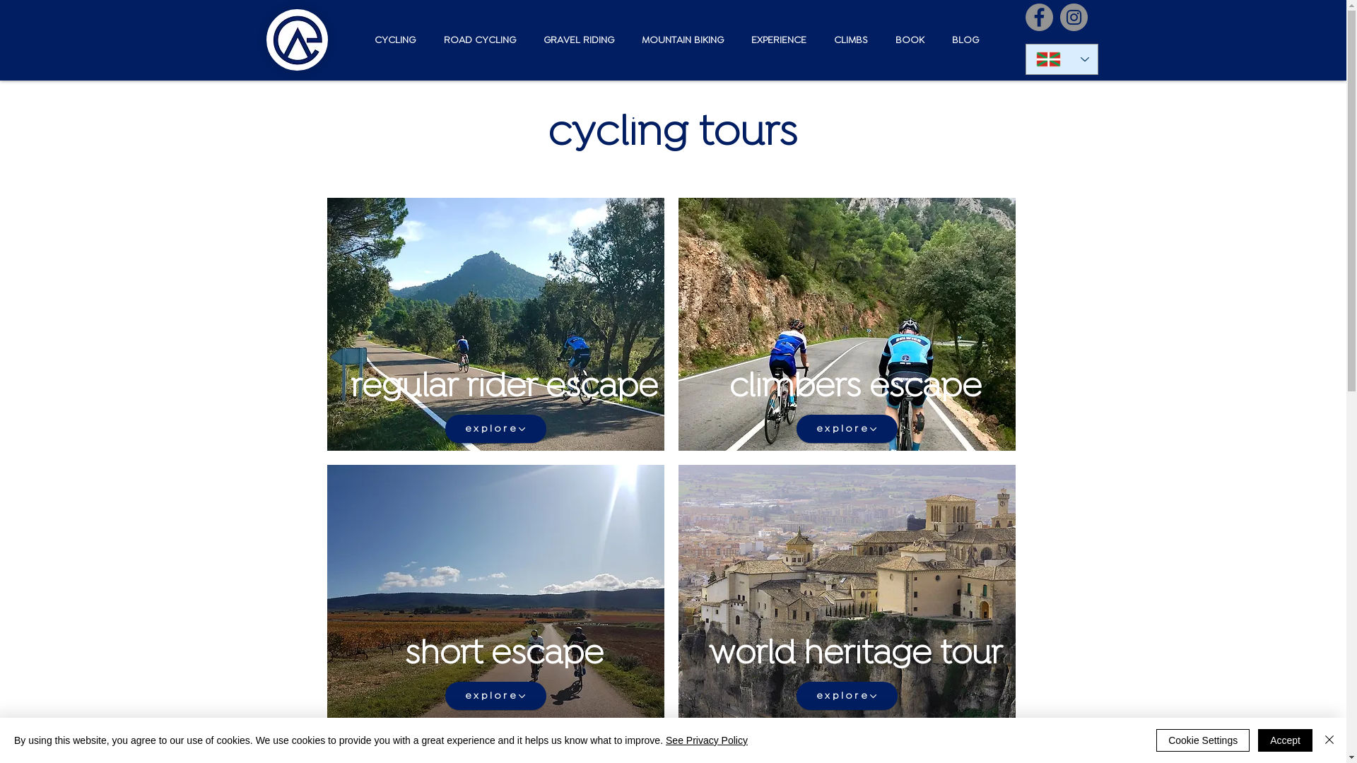 The width and height of the screenshot is (1357, 763). I want to click on GRAVEL RIDING, so click(575, 40).